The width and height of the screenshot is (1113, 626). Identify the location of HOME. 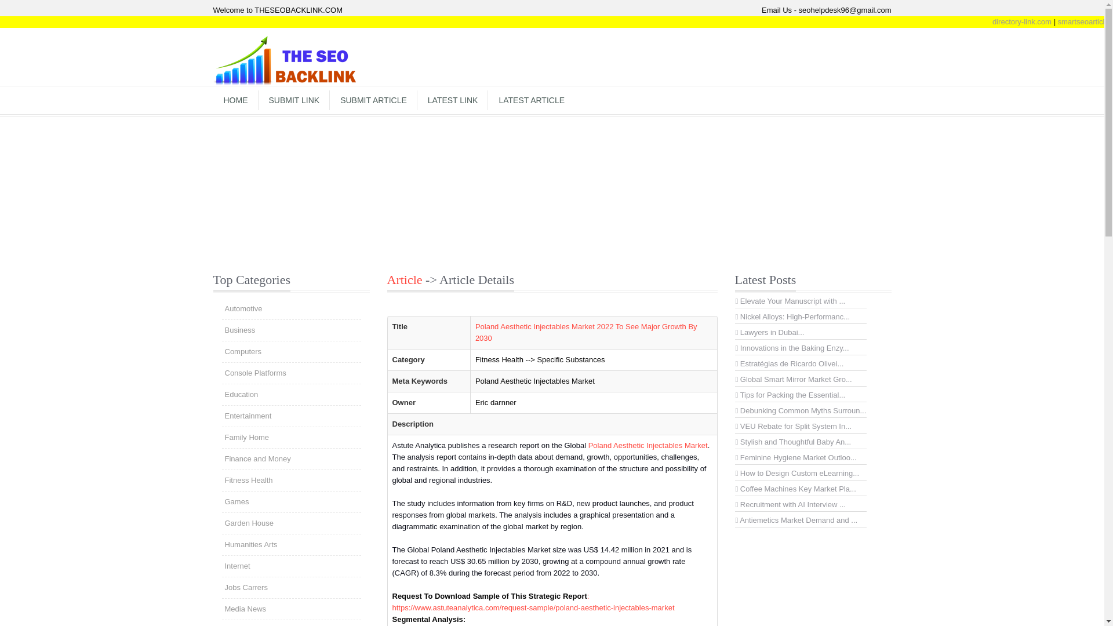
(235, 100).